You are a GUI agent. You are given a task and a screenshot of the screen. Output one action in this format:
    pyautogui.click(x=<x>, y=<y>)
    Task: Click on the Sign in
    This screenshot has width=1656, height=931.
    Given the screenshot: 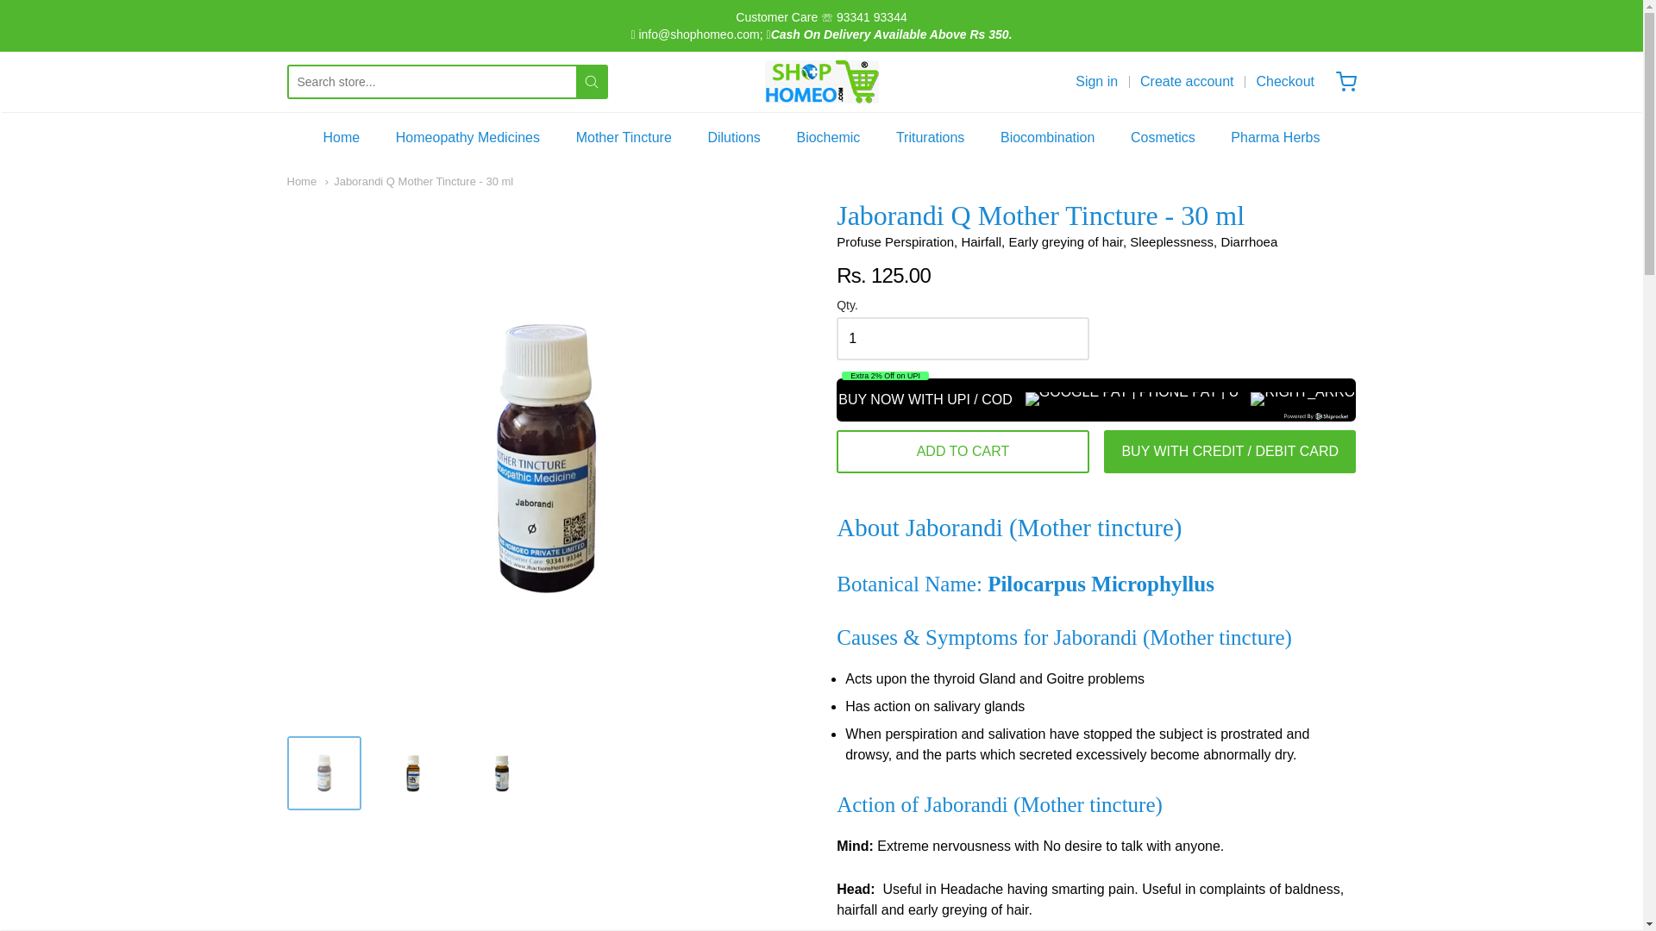 What is the action you would take?
    pyautogui.click(x=1096, y=81)
    